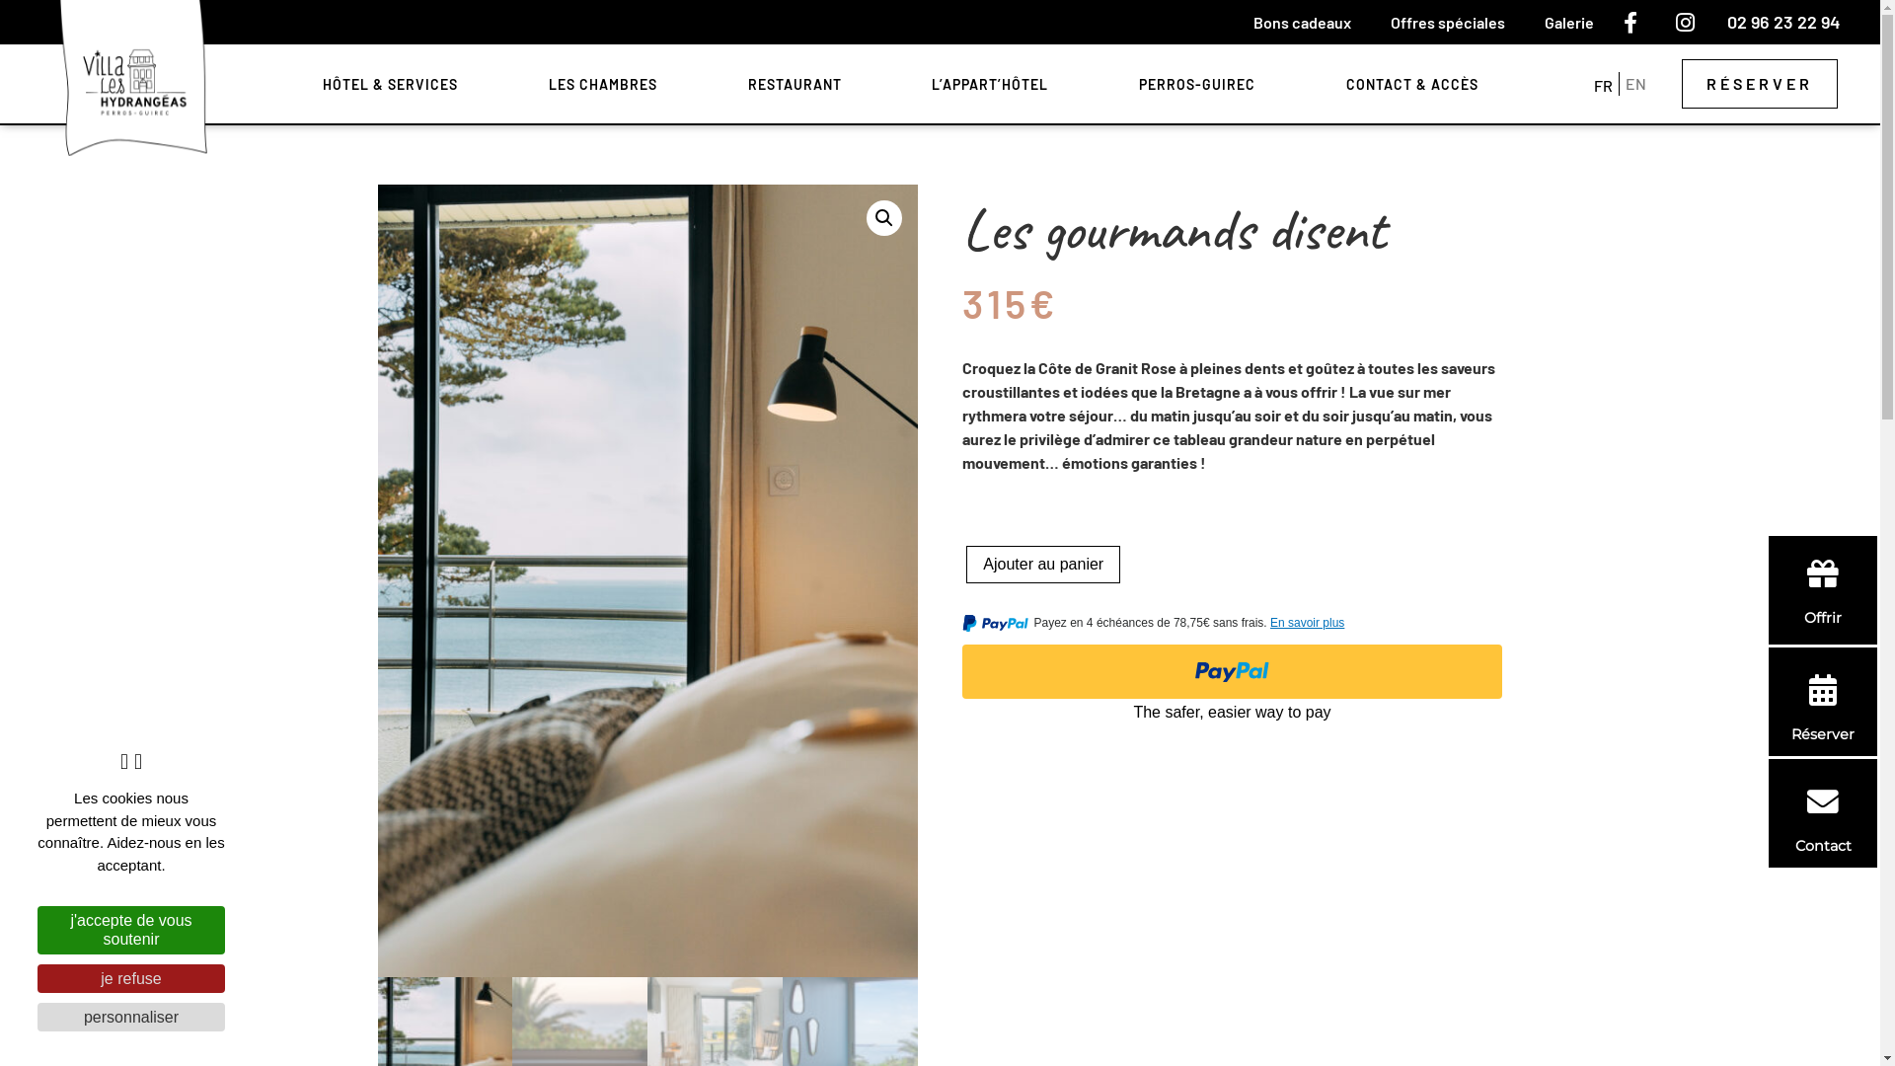  I want to click on PERROS-GUIREC, so click(1197, 85).